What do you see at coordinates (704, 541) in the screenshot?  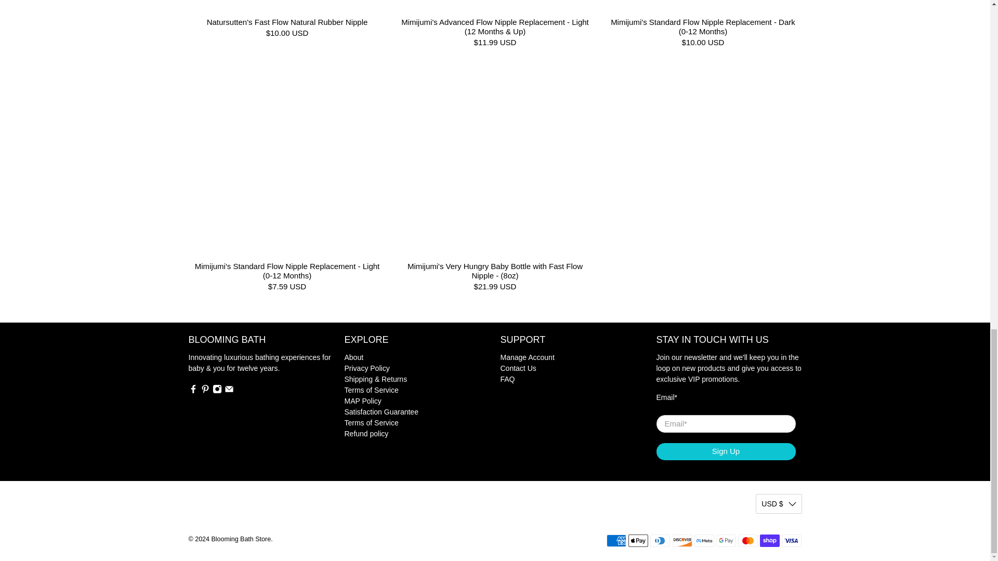 I see `Meta Pay` at bounding box center [704, 541].